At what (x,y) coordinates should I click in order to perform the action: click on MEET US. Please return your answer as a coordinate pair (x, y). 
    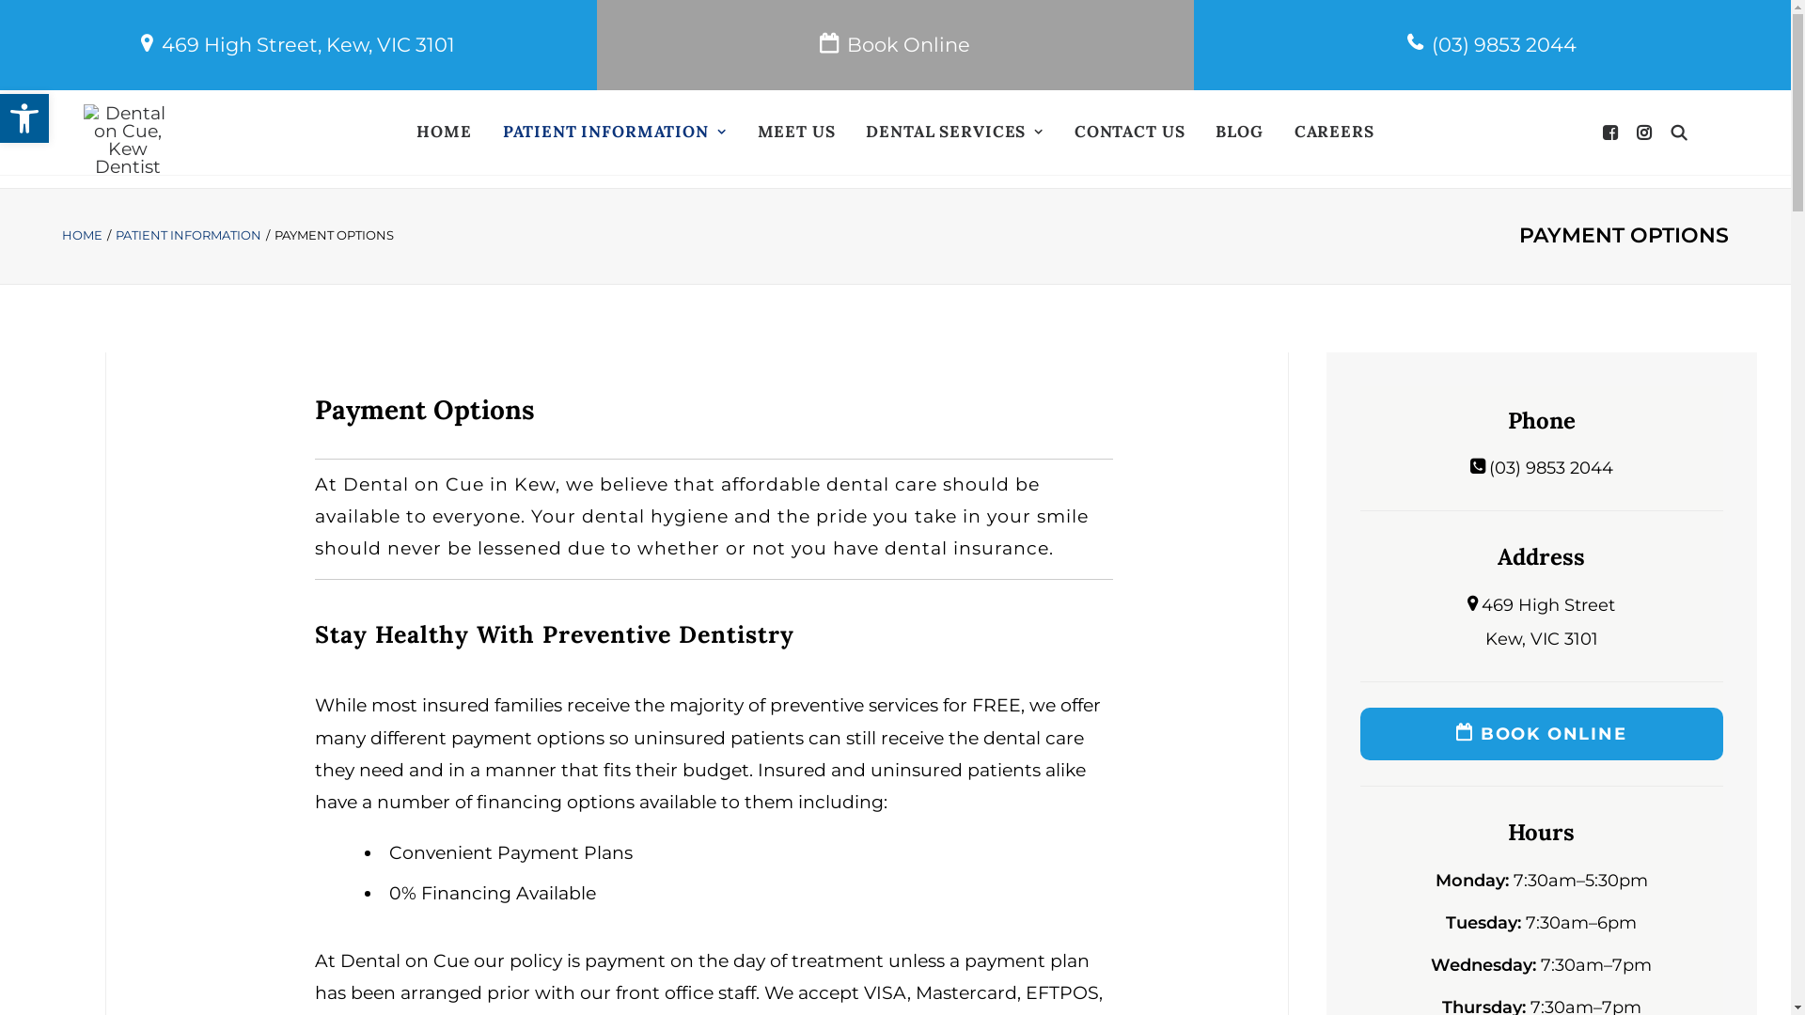
    Looking at the image, I should click on (797, 133).